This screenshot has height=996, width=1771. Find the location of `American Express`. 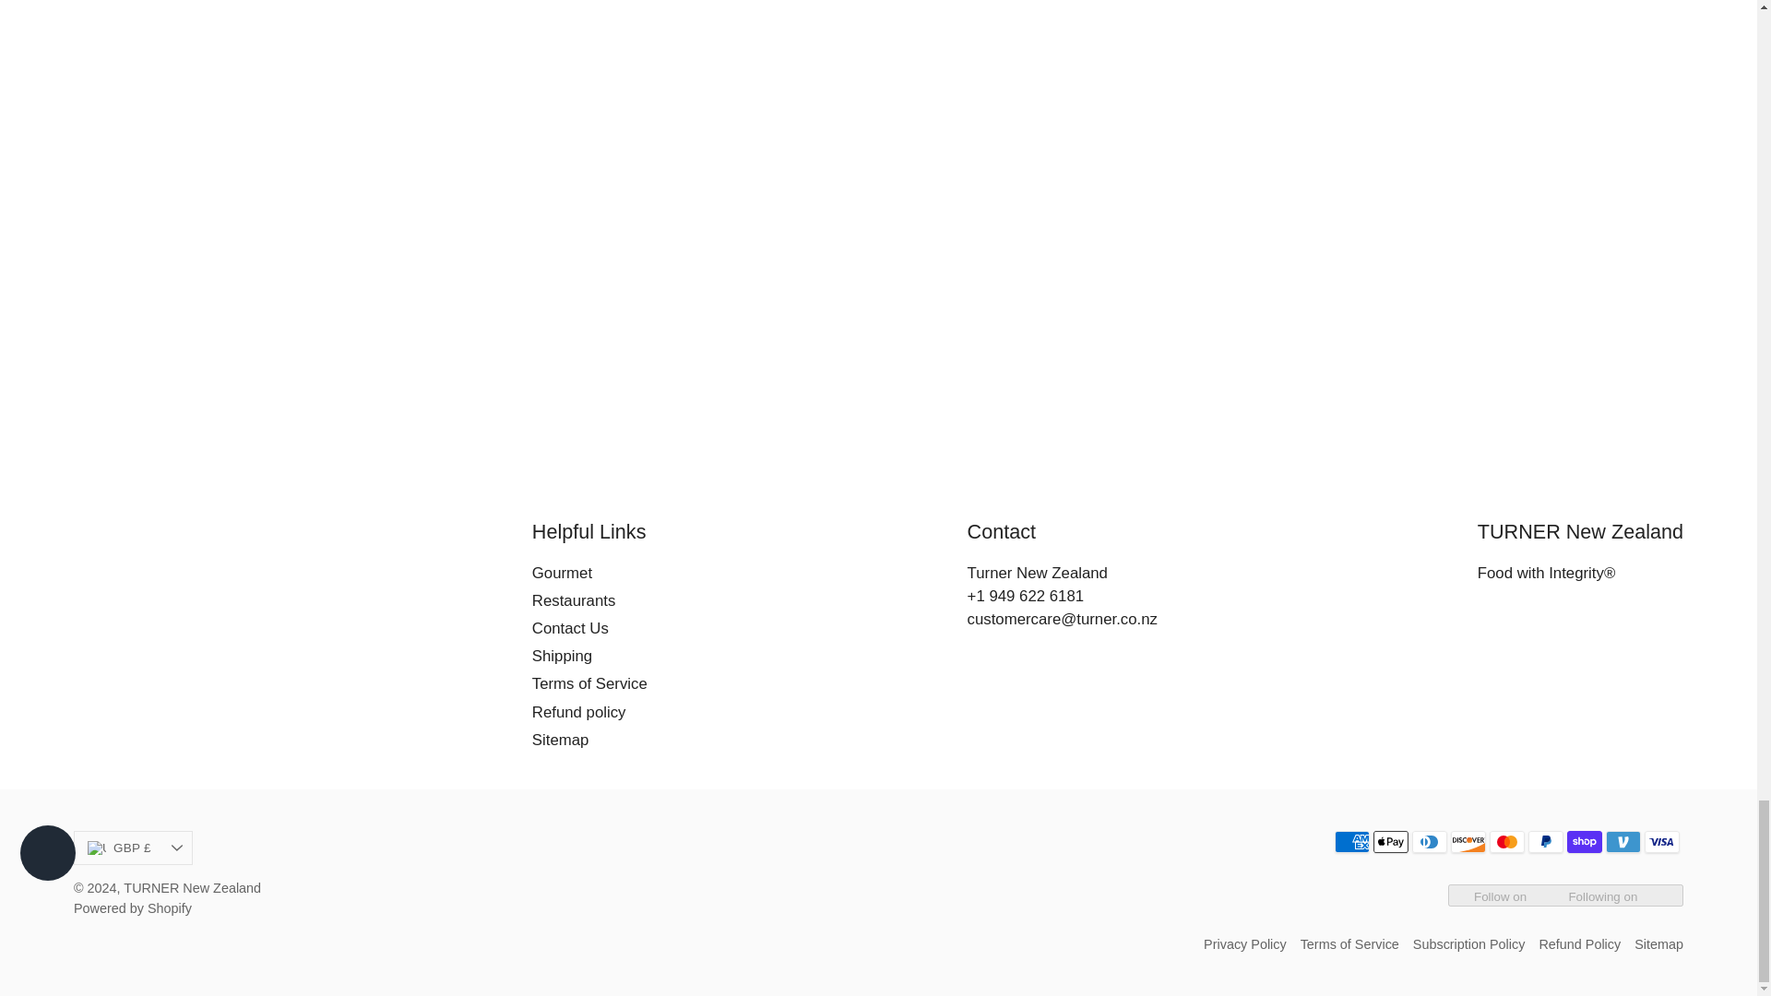

American Express is located at coordinates (1352, 841).